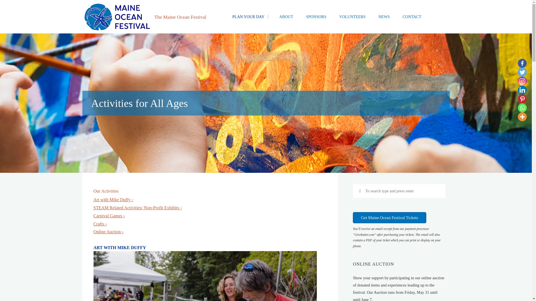 This screenshot has width=536, height=301. I want to click on Celebrate the Gulf of Maine, so click(180, 17).